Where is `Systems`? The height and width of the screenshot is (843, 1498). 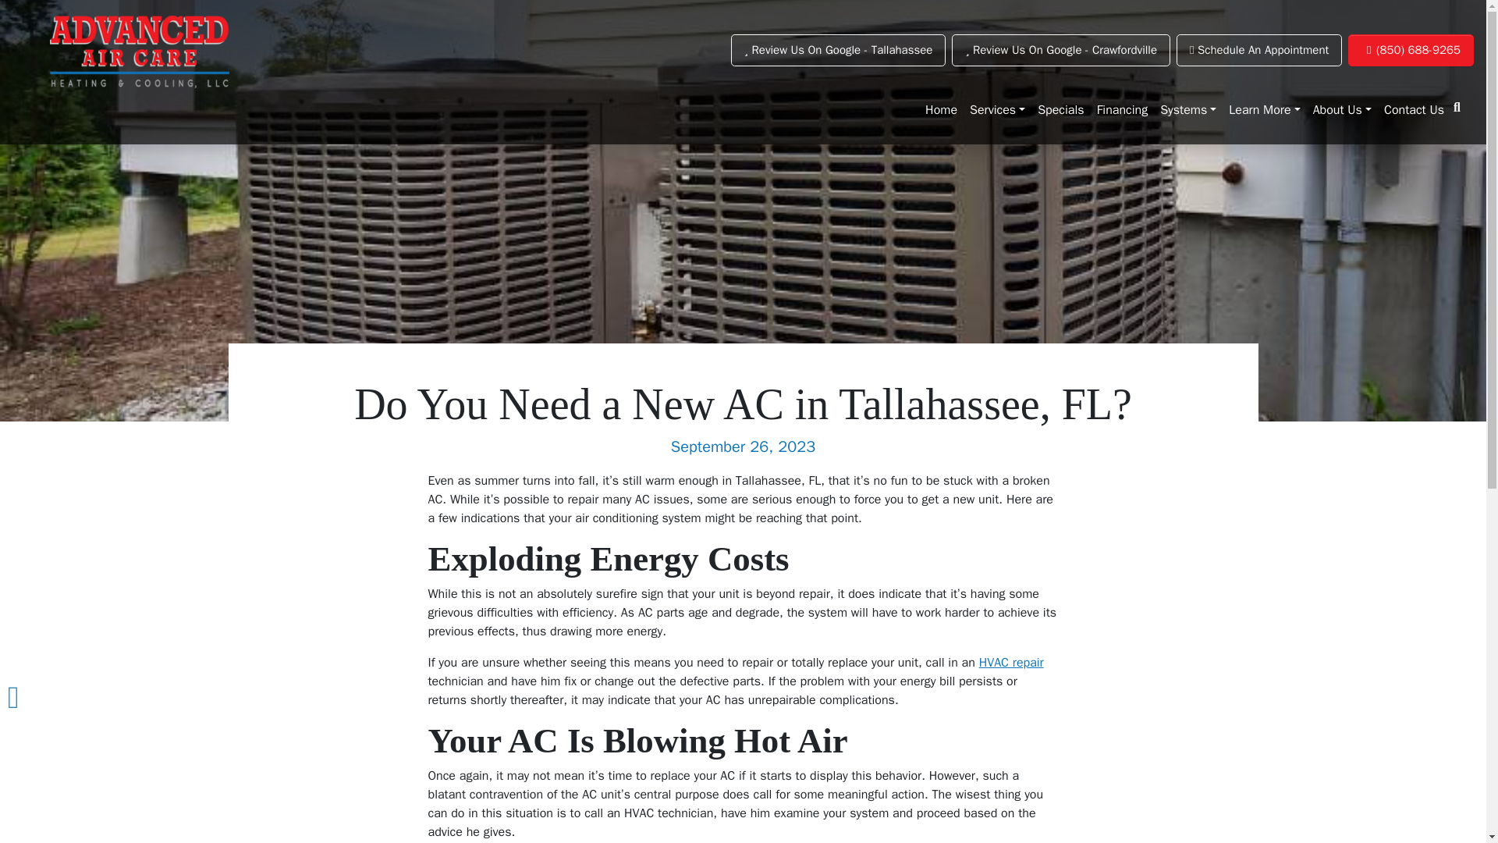
Systems is located at coordinates (1187, 109).